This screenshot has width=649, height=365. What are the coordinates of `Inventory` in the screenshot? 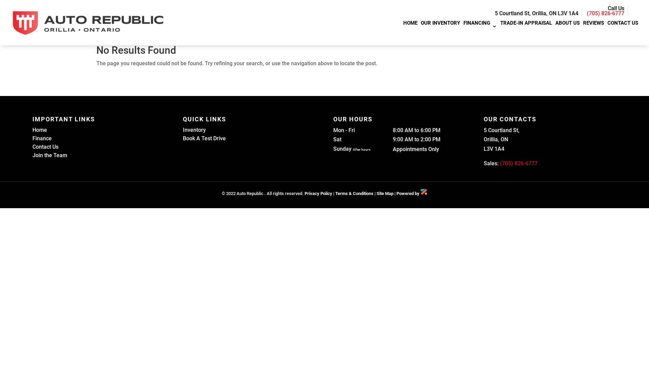 It's located at (194, 130).